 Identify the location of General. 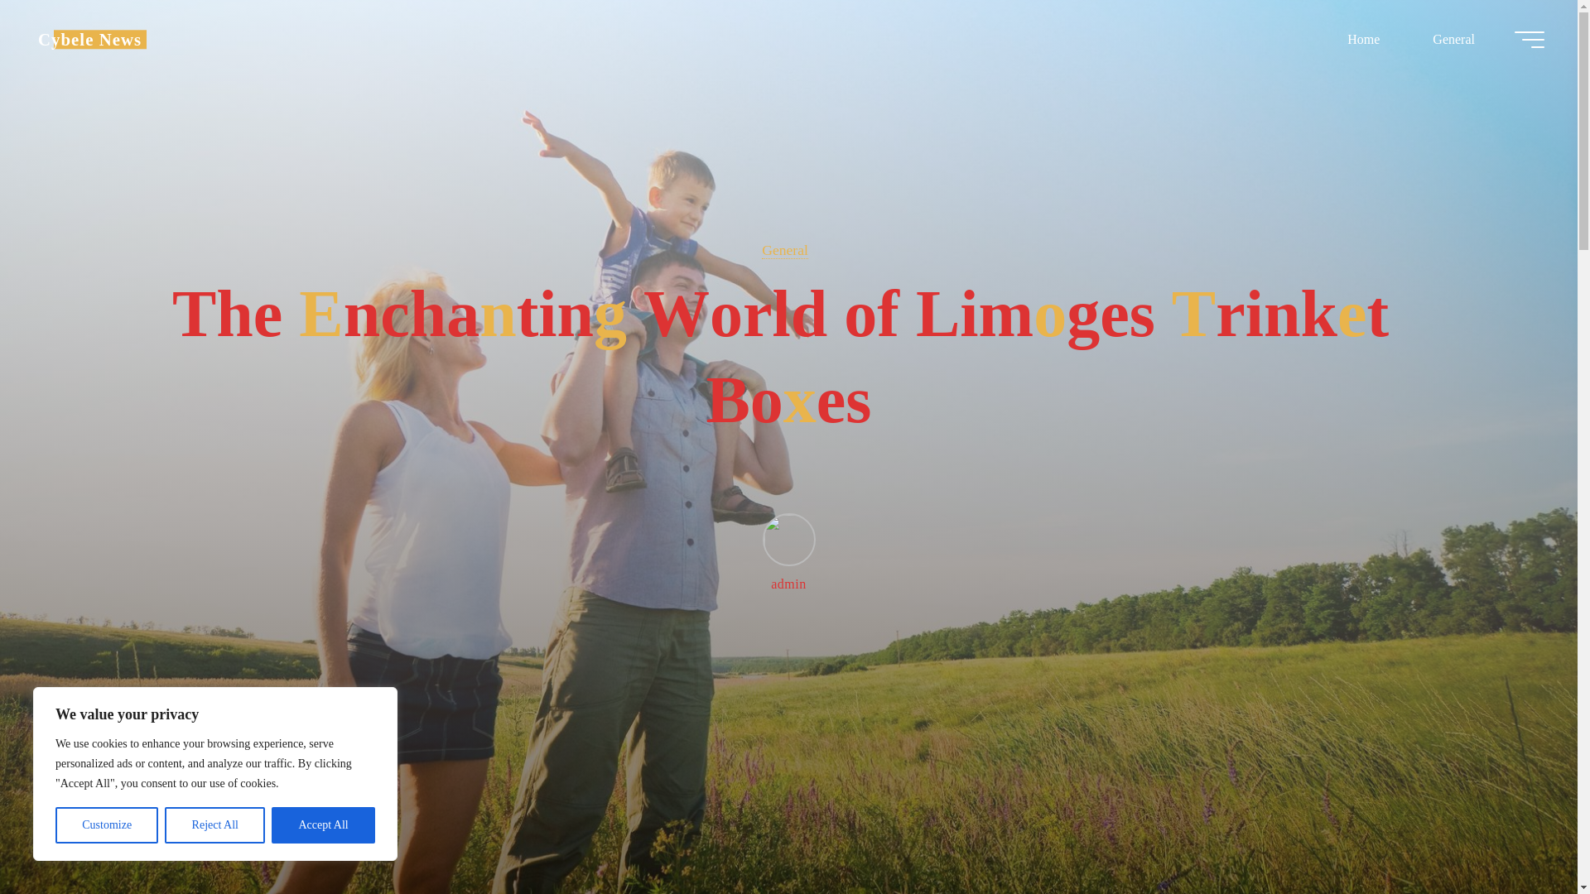
(1453, 39).